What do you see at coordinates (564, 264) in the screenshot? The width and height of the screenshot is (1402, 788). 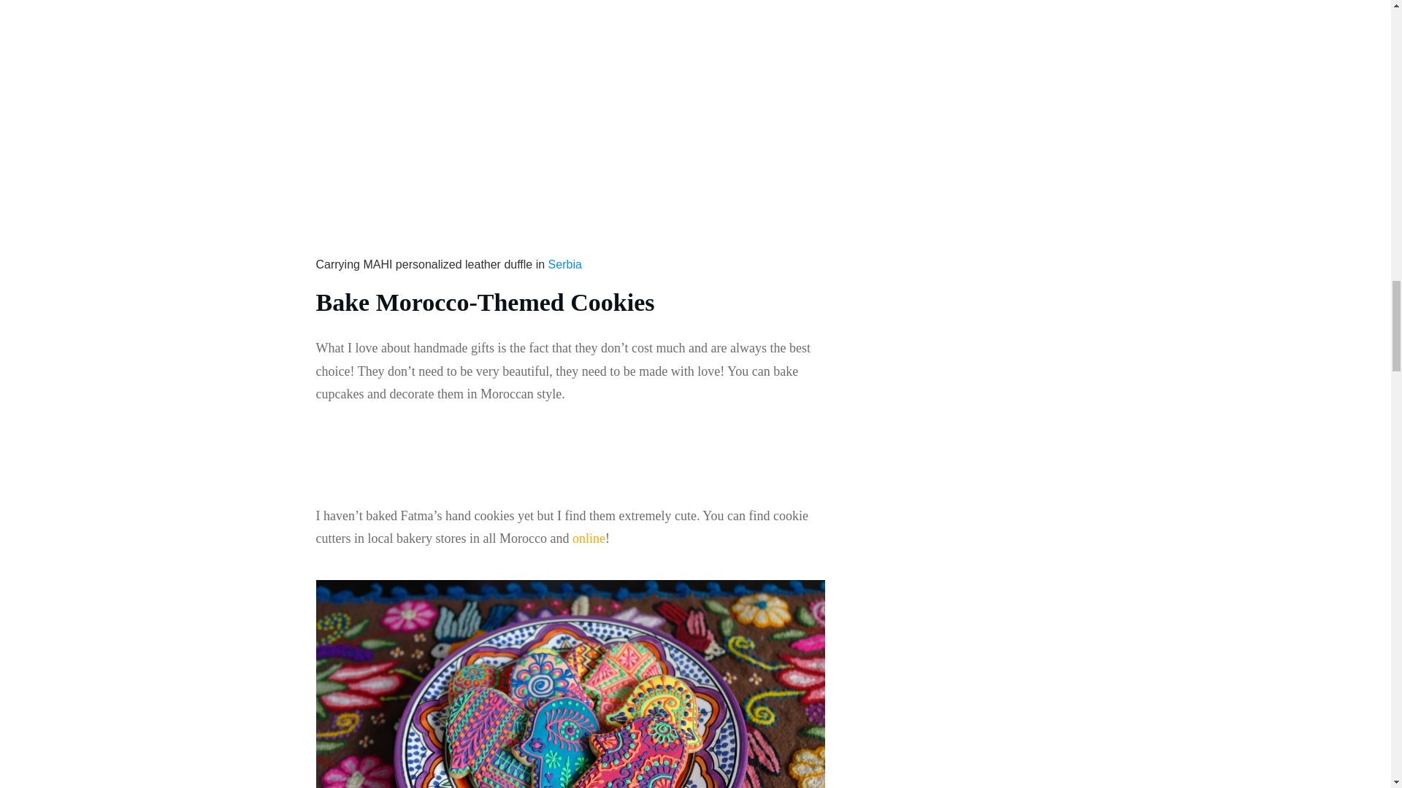 I see `Serbia` at bounding box center [564, 264].